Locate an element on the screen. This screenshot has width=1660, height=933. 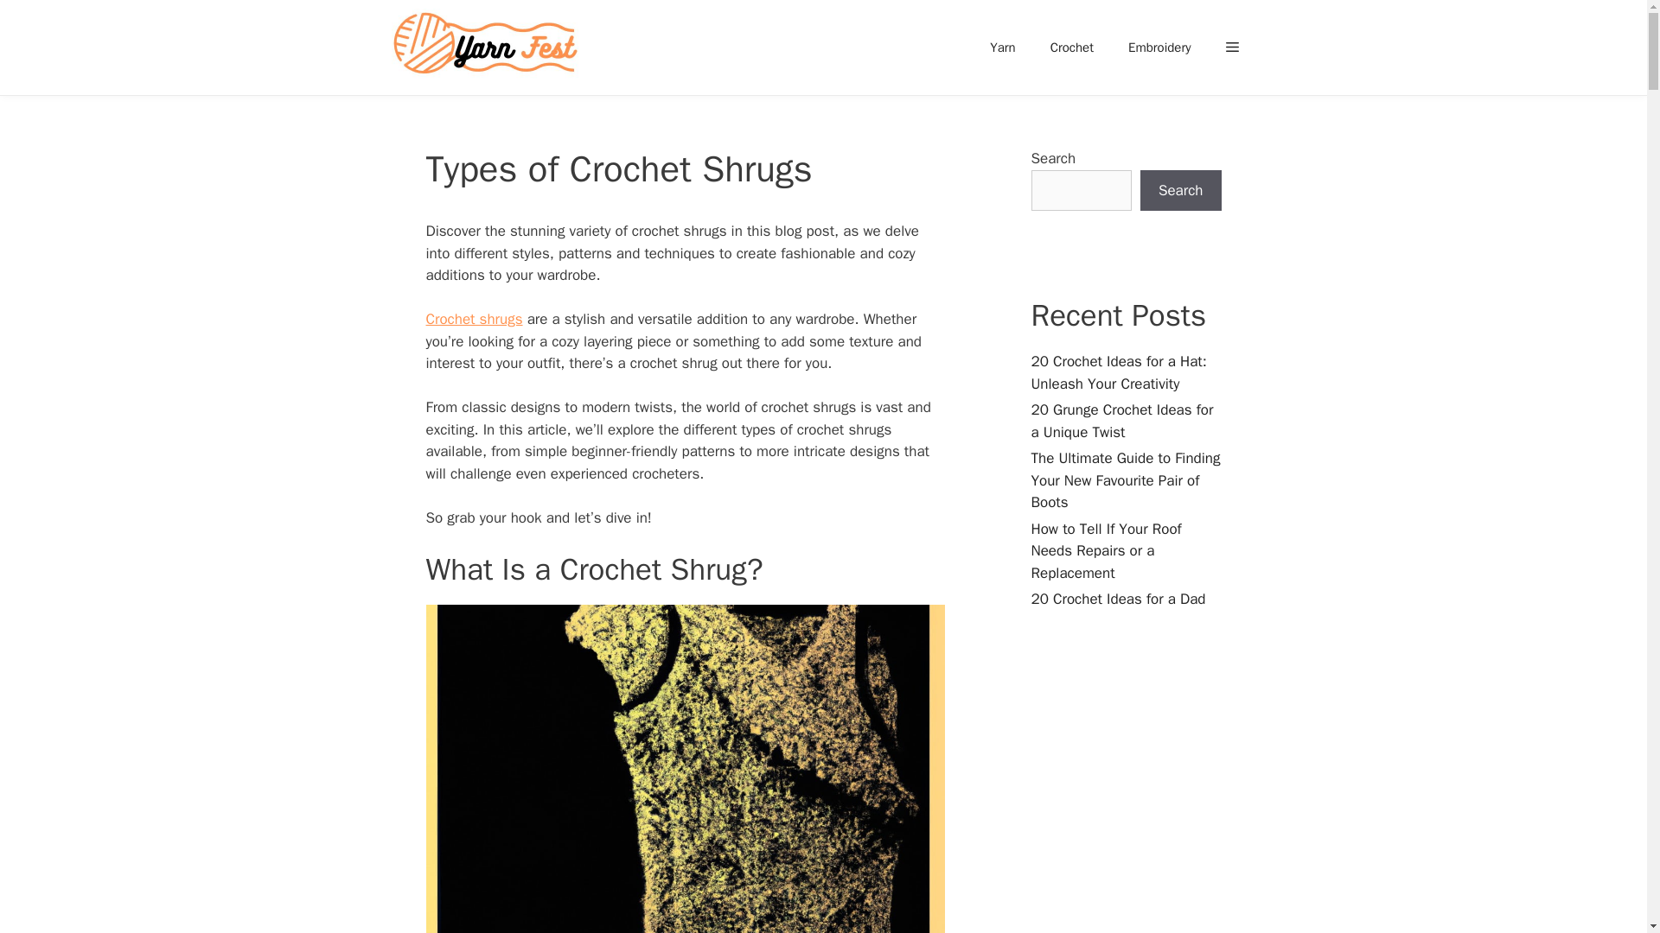
Crochet is located at coordinates (1071, 47).